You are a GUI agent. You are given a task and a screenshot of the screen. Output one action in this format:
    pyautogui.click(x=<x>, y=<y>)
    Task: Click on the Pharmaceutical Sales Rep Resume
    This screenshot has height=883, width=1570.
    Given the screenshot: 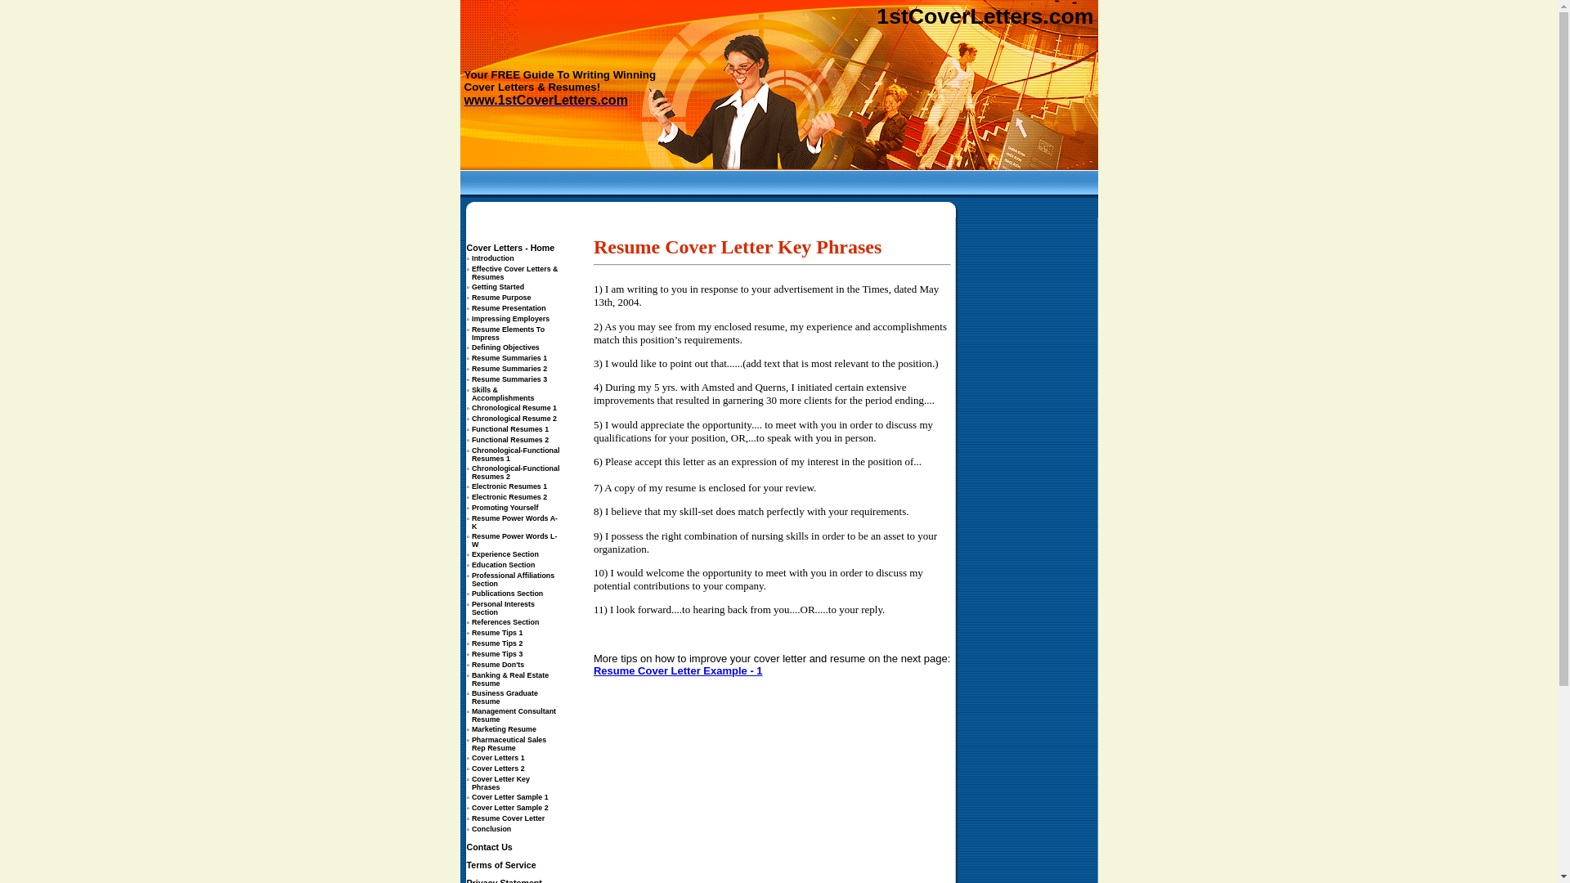 What is the action you would take?
    pyautogui.click(x=509, y=743)
    